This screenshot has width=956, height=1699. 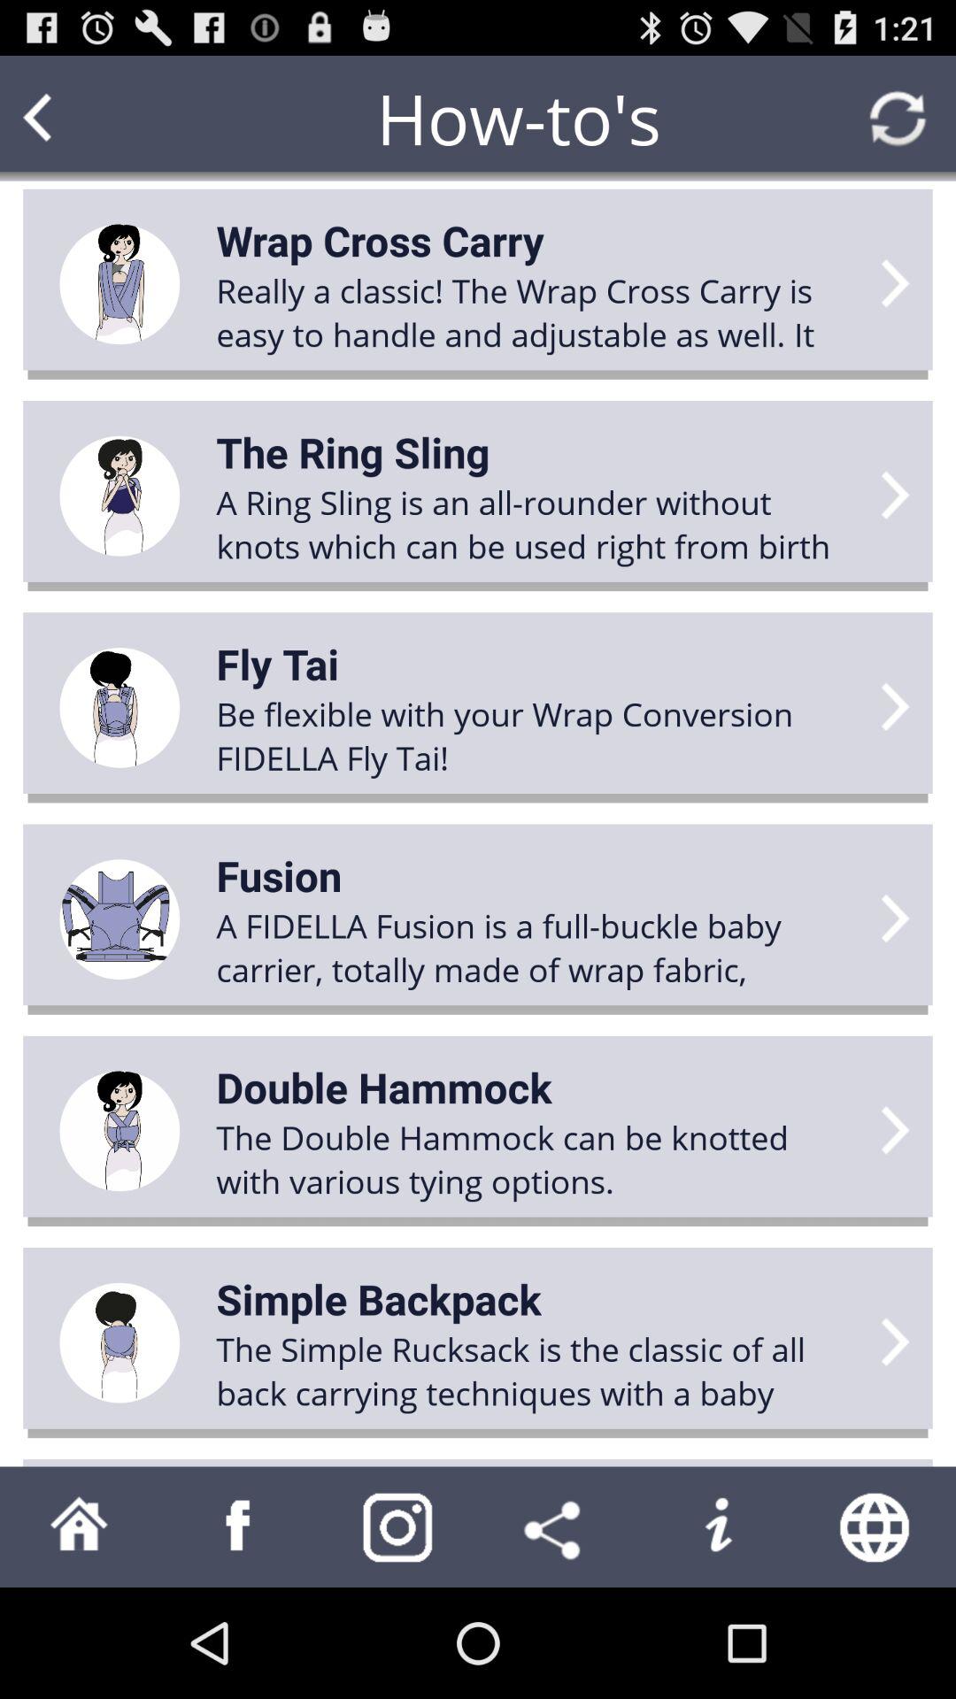 What do you see at coordinates (717, 1527) in the screenshot?
I see `help button` at bounding box center [717, 1527].